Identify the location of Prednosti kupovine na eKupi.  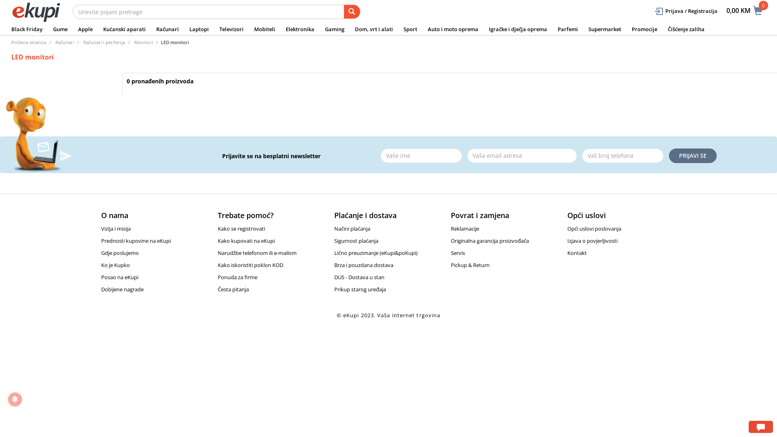
(136, 241).